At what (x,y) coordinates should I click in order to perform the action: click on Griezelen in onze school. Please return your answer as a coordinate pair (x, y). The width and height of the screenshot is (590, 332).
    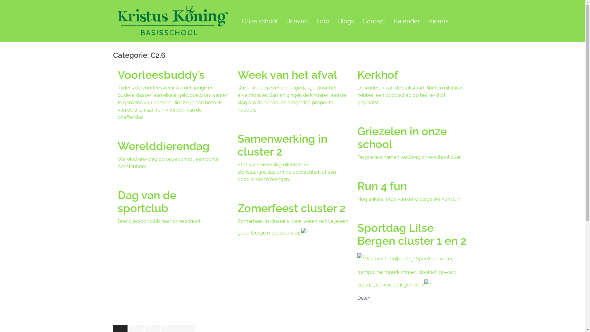
    Looking at the image, I should click on (402, 138).